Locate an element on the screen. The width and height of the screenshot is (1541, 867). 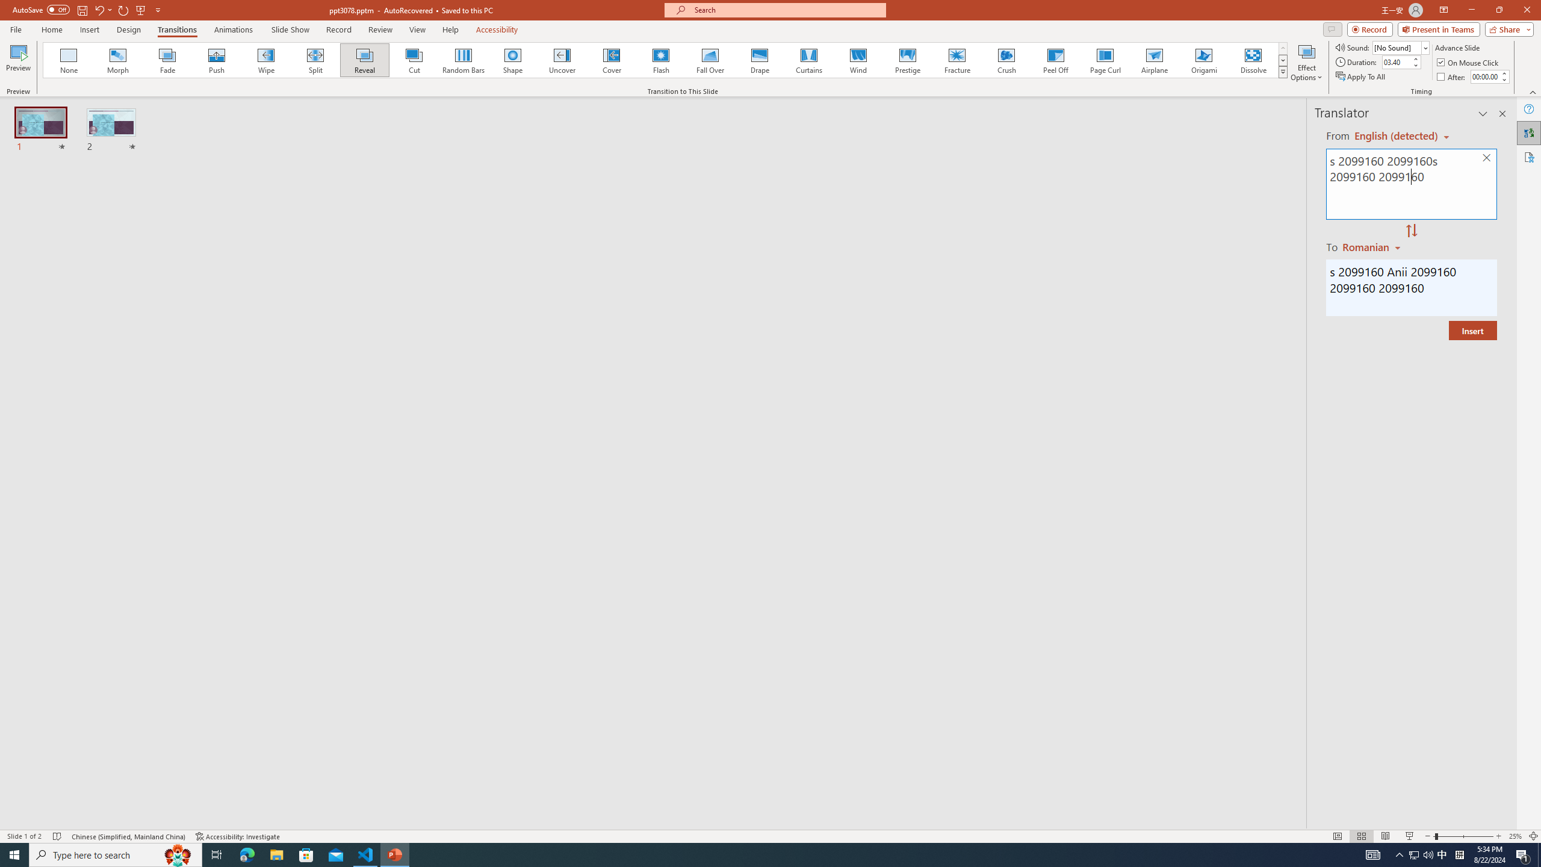
None is located at coordinates (69, 60).